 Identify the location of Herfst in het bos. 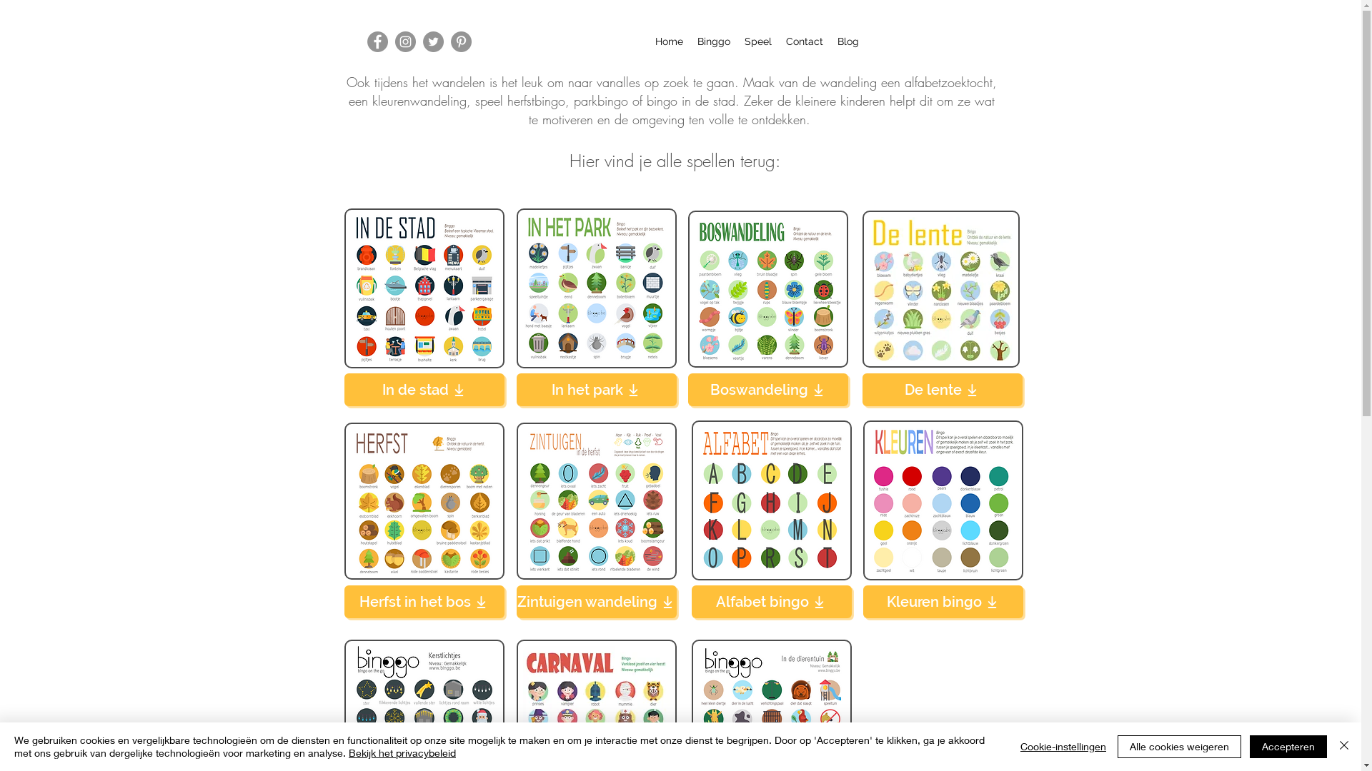
(424, 602).